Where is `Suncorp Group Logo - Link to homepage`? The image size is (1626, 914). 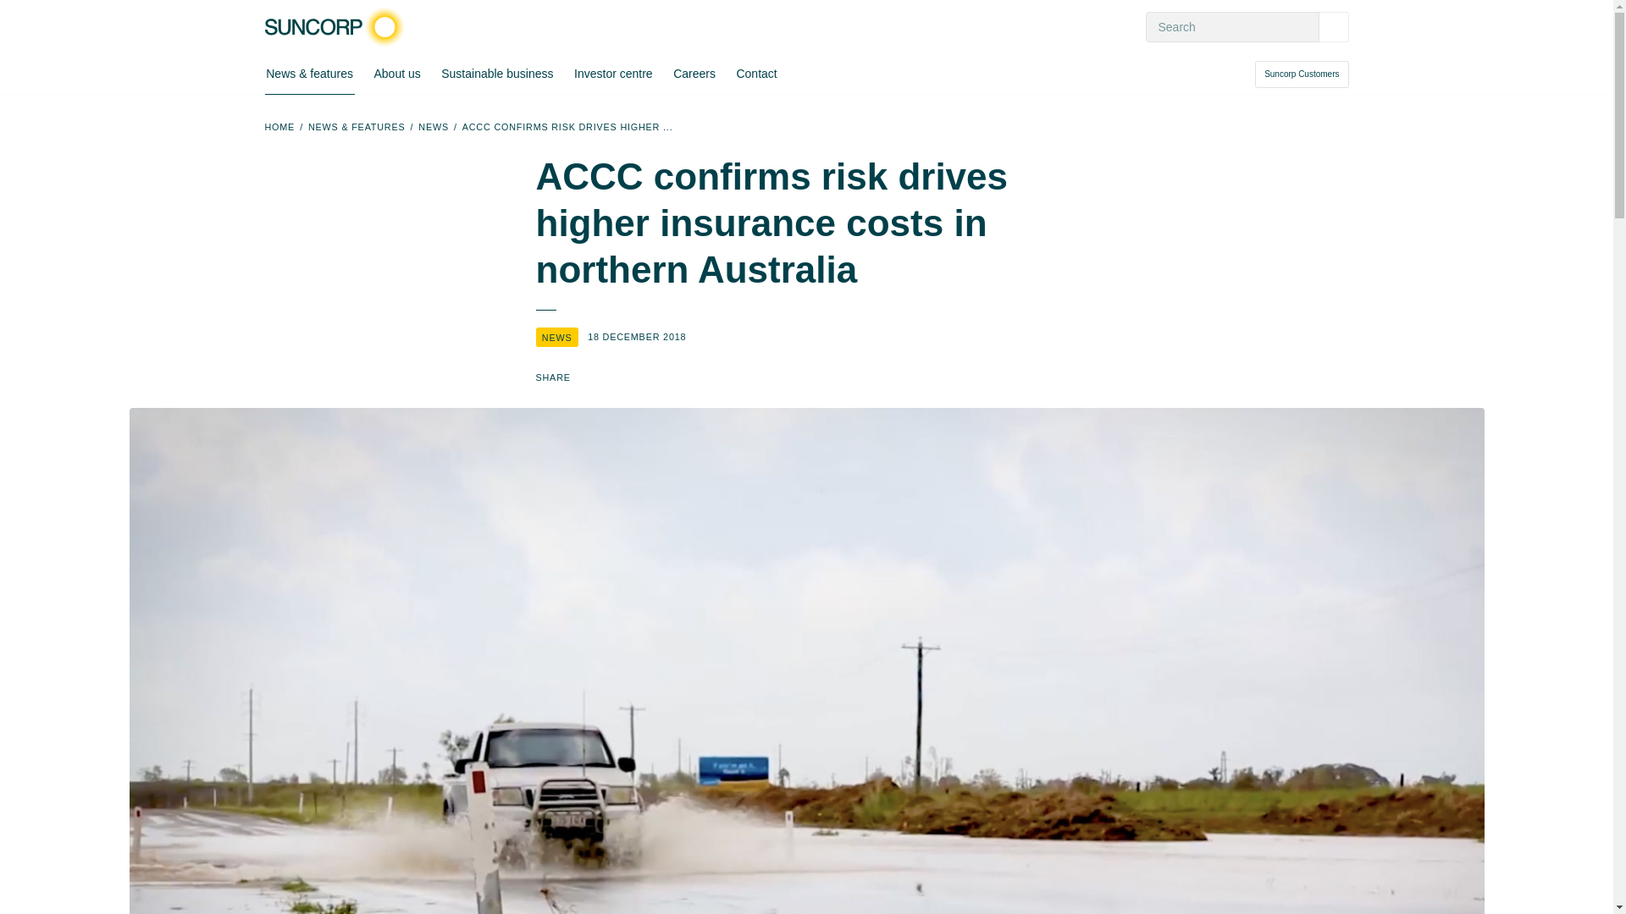 Suncorp Group Logo - Link to homepage is located at coordinates (338, 27).